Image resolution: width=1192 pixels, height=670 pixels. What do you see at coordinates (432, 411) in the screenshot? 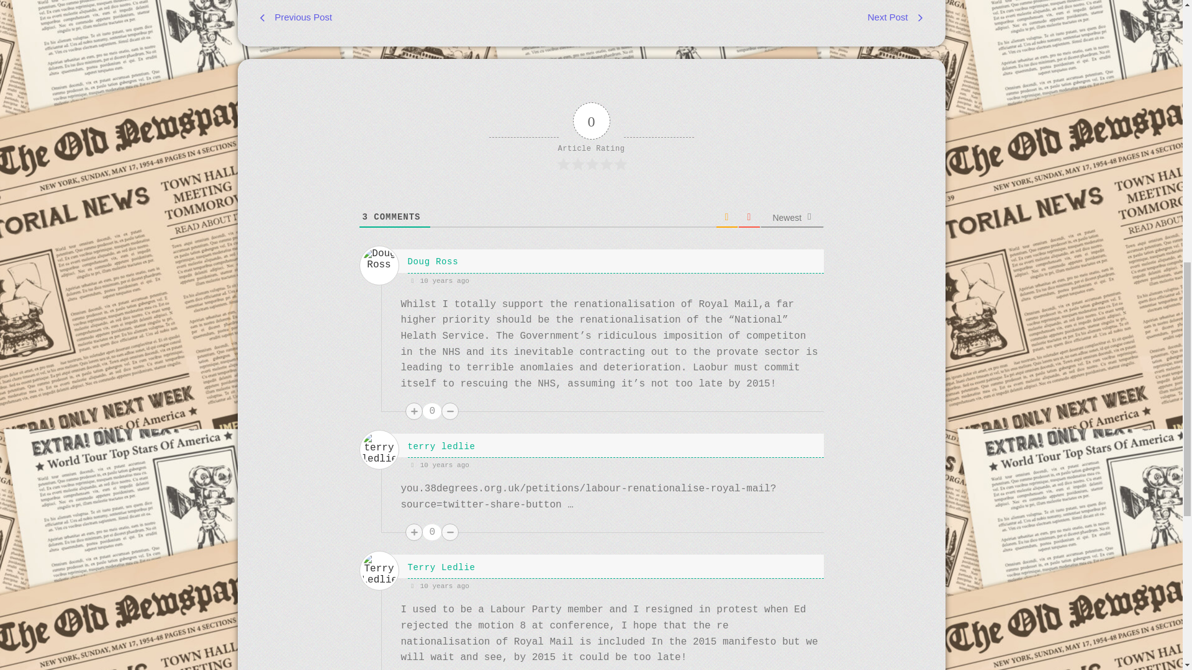
I see `0` at bounding box center [432, 411].